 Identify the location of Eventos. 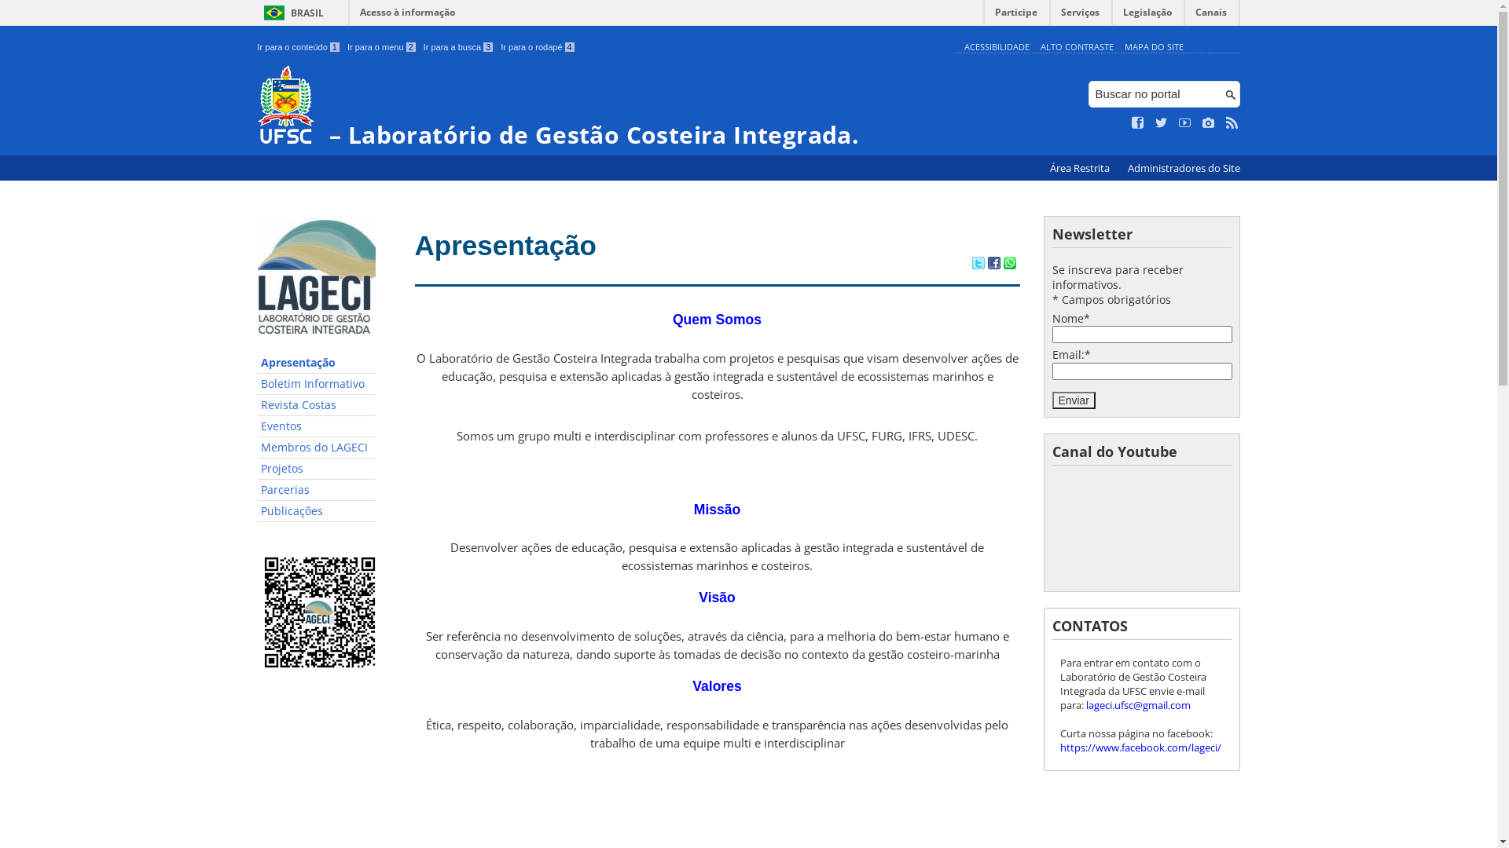
(317, 427).